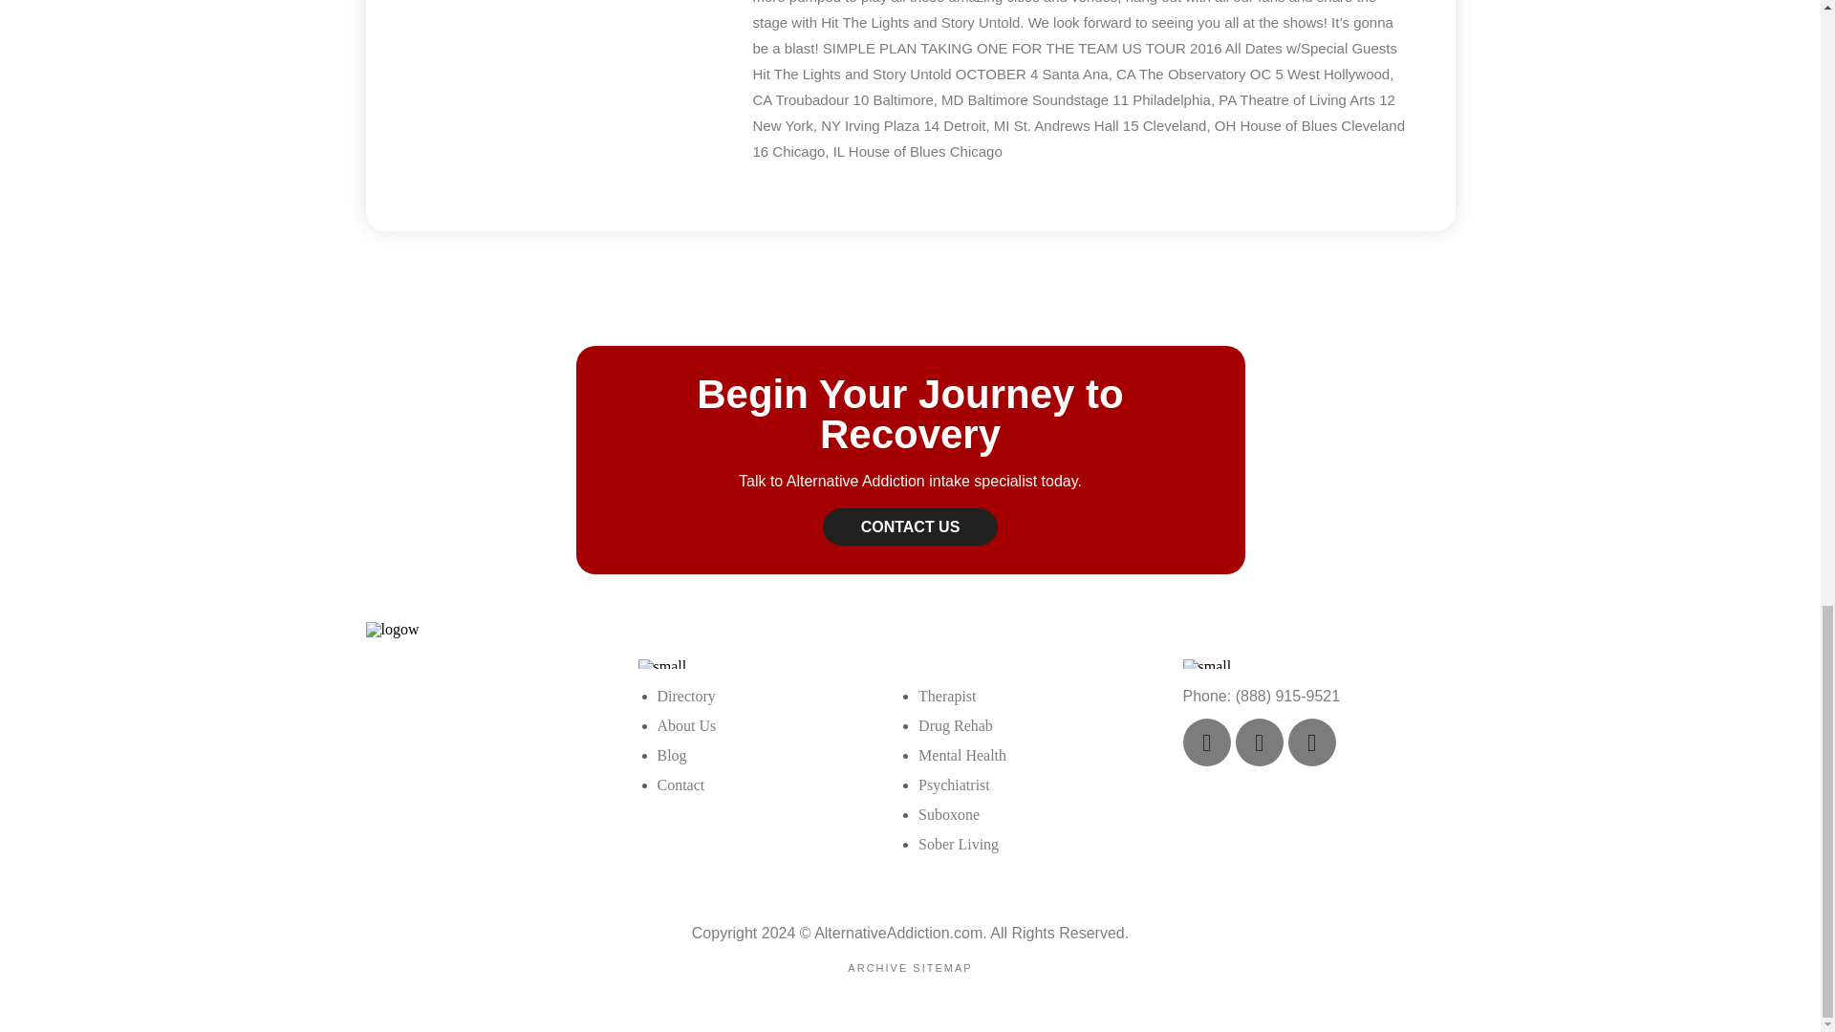 The height and width of the screenshot is (1032, 1835). Describe the element at coordinates (686, 724) in the screenshot. I see `About Us` at that location.